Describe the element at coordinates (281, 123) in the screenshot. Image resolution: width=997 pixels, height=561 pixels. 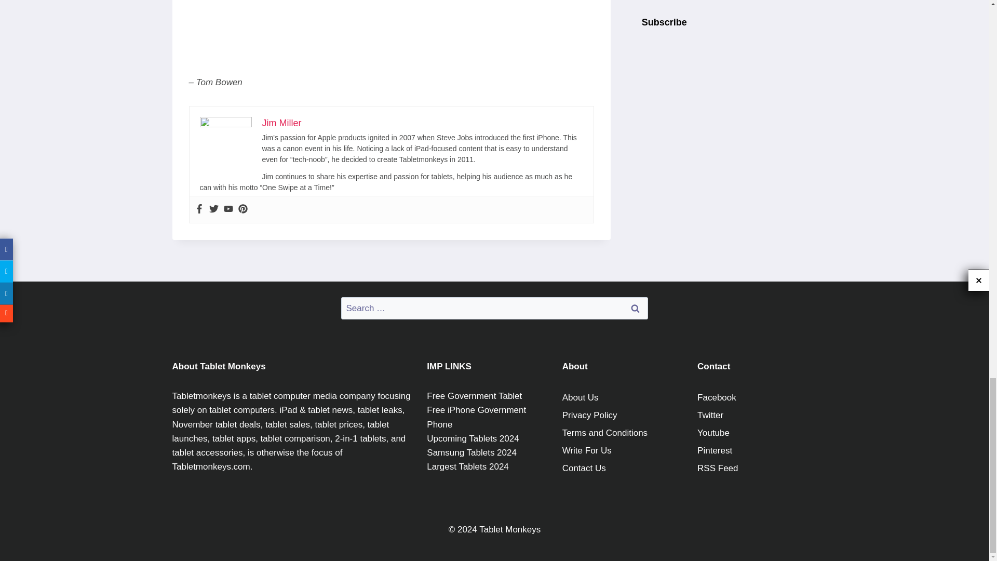
I see `Jim Miller` at that location.